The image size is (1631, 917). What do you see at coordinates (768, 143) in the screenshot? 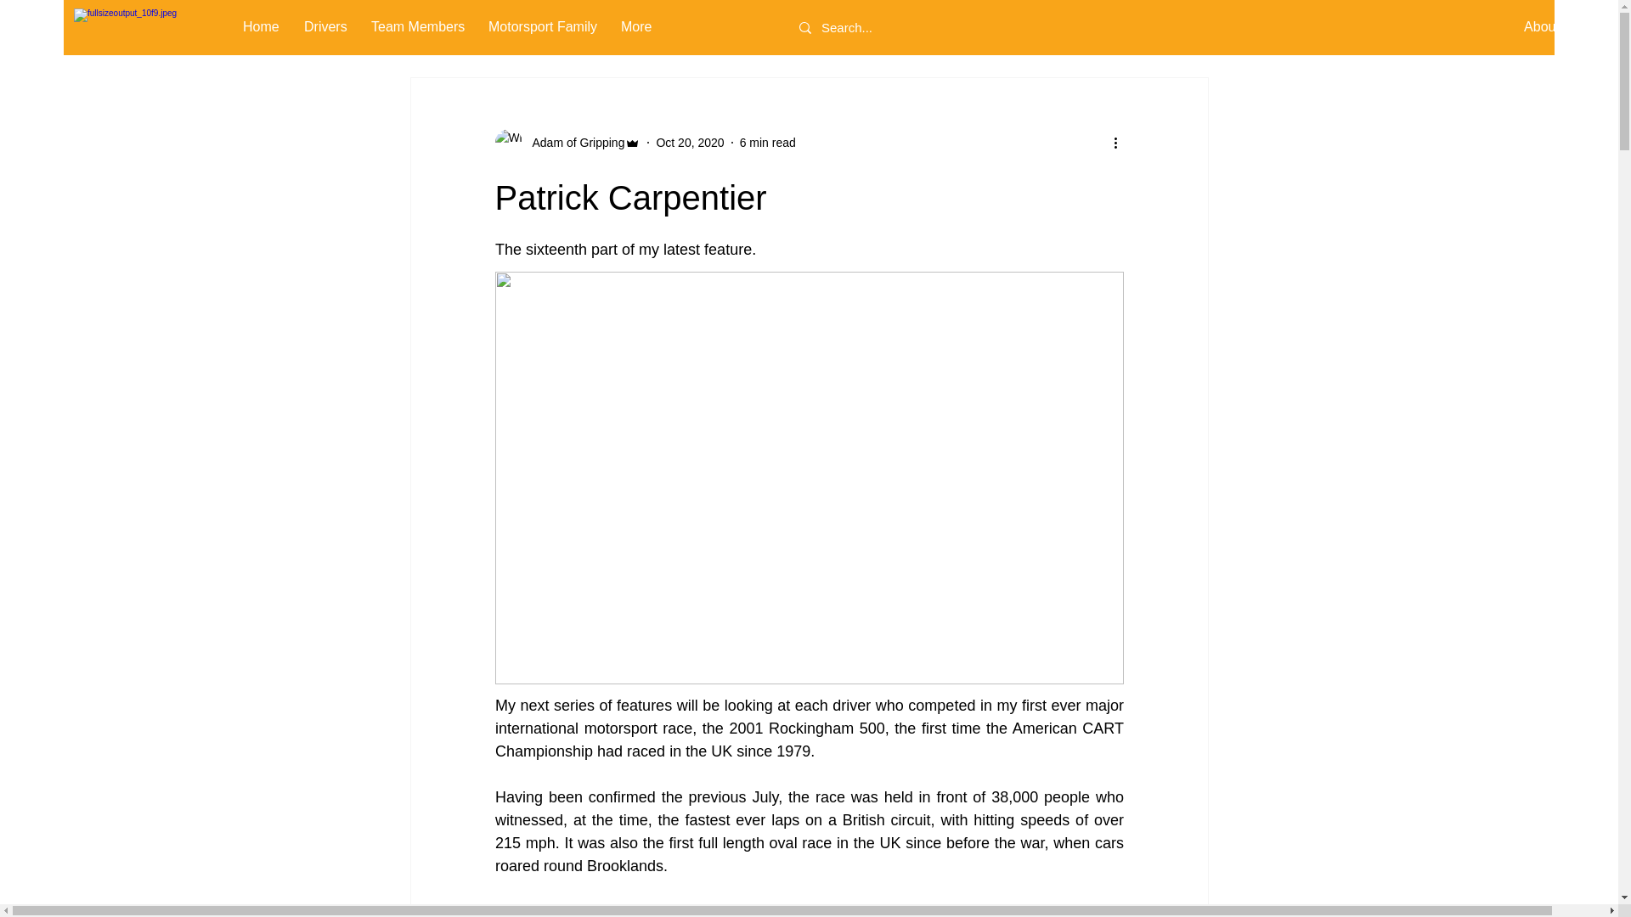
I see `6 min read` at bounding box center [768, 143].